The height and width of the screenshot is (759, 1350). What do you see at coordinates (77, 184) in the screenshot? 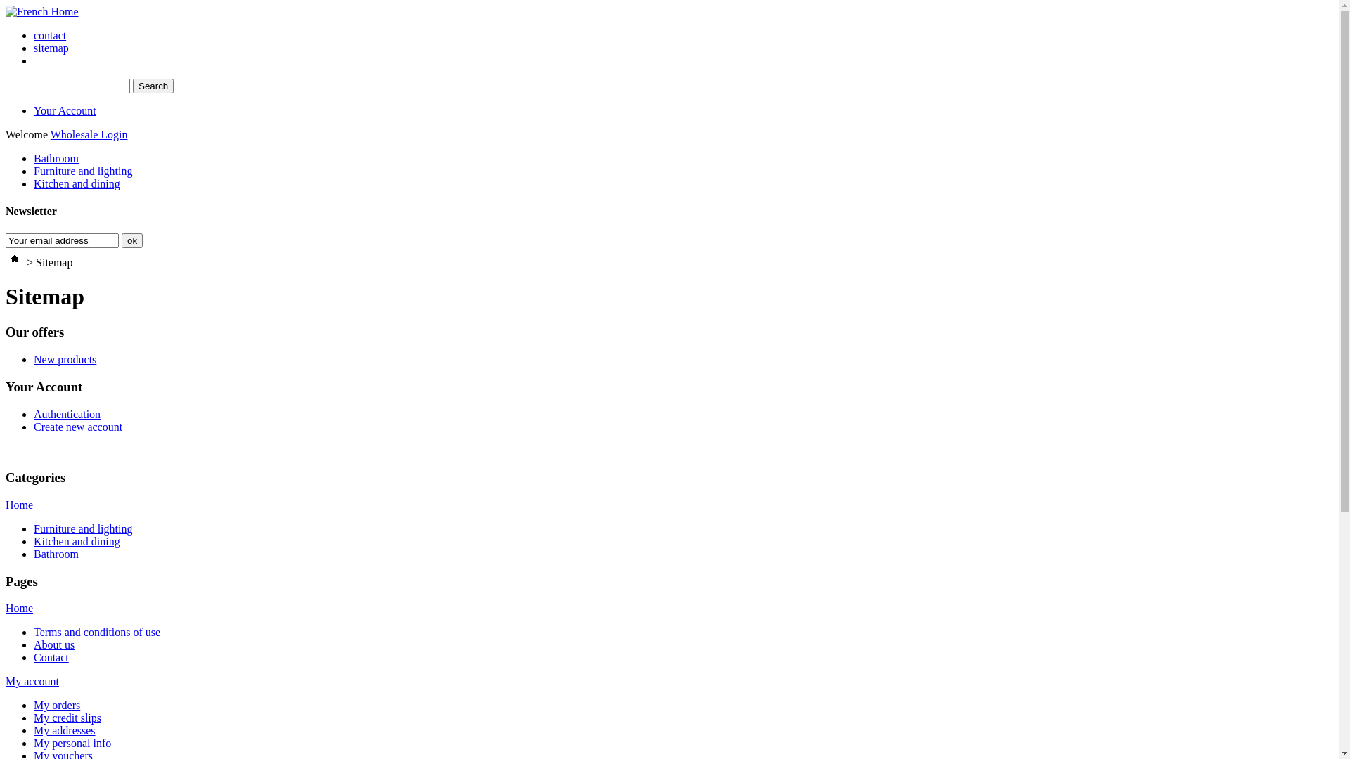
I see `Kitchen and dining` at bounding box center [77, 184].